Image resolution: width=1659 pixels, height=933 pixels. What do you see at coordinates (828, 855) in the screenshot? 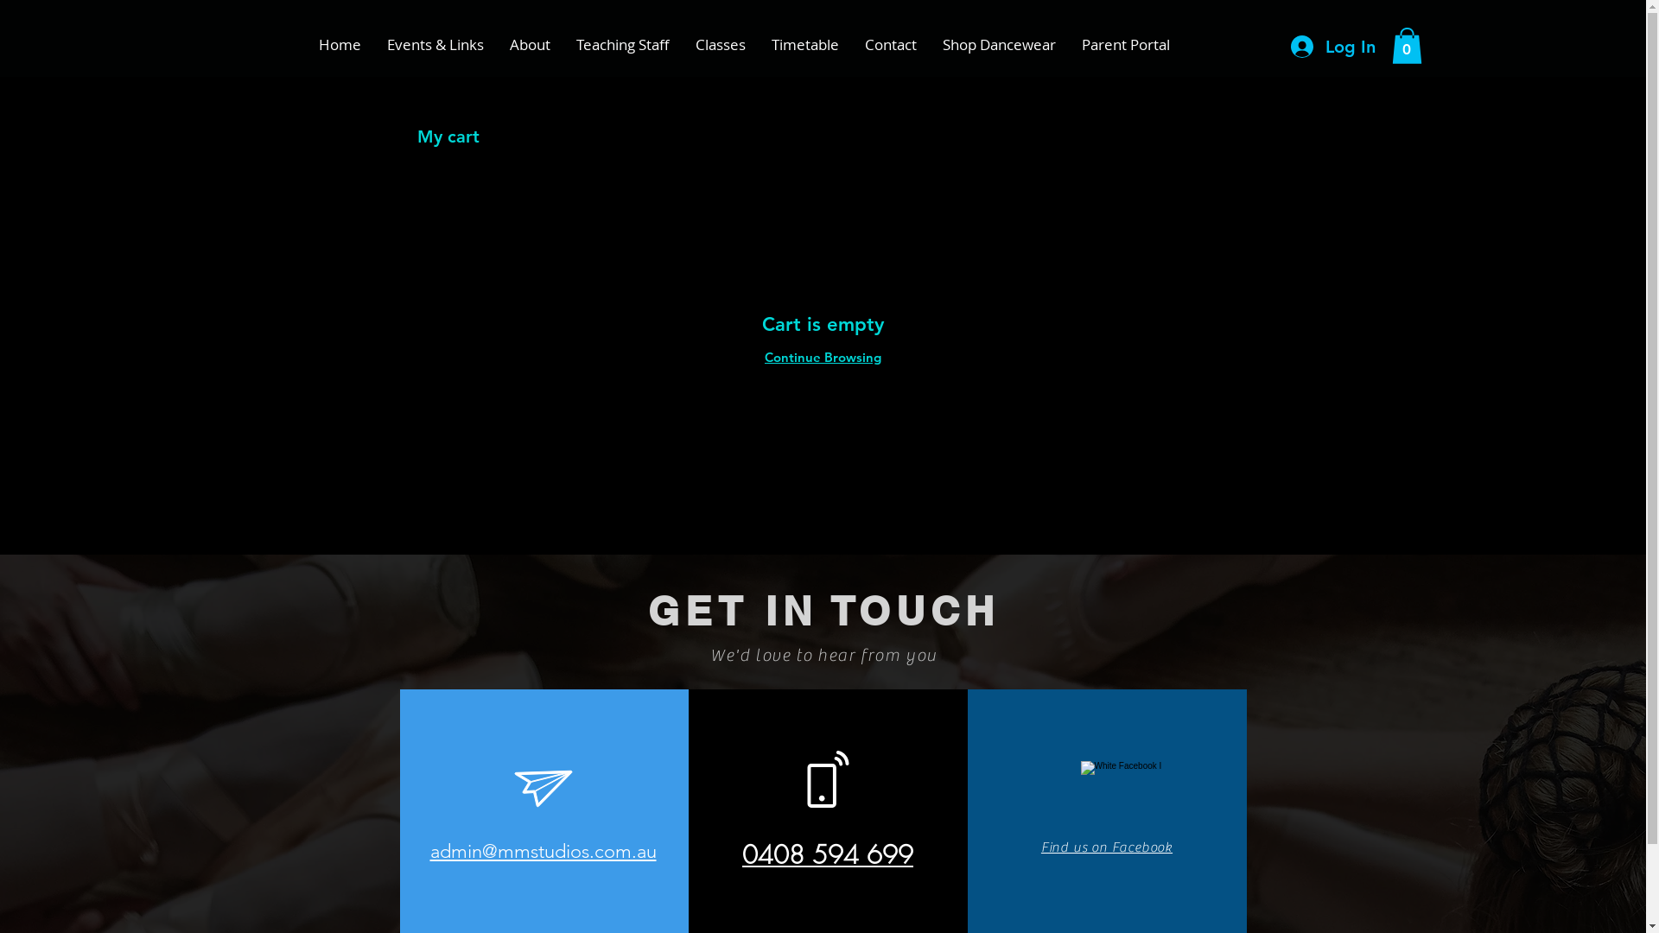
I see `0408 594 699` at bounding box center [828, 855].